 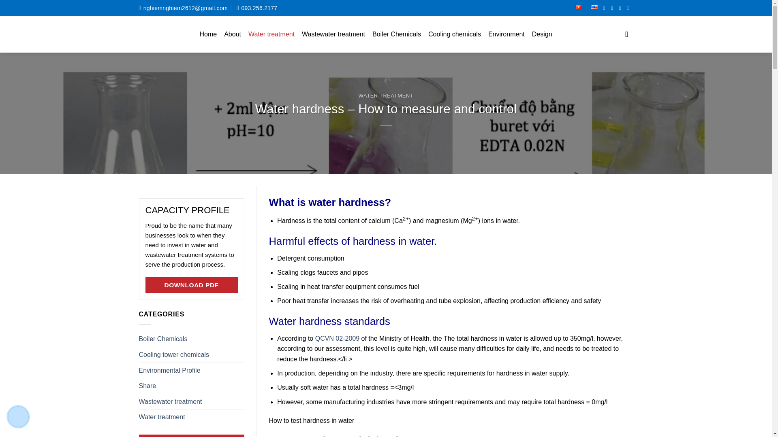 What do you see at coordinates (169, 371) in the screenshot?
I see `Environmental Profile` at bounding box center [169, 371].